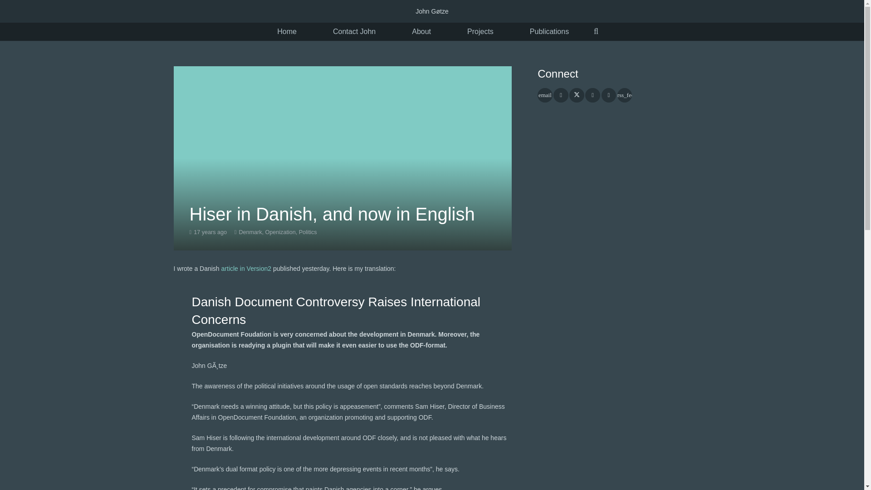  Describe the element at coordinates (549, 32) in the screenshot. I see `Publications` at that location.